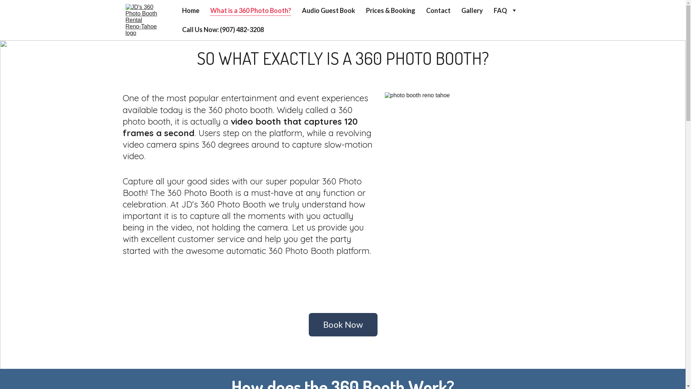  Describe the element at coordinates (474, 182) in the screenshot. I see `photo booth reno tahoe` at that location.